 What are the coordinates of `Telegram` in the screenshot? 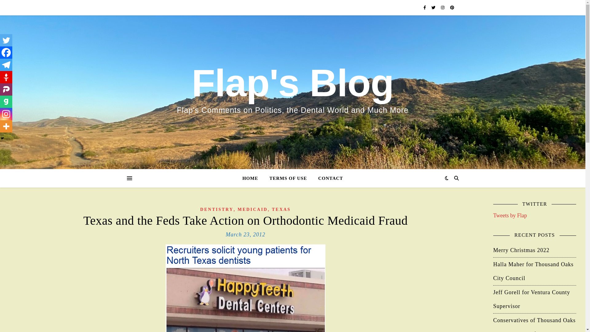 It's located at (6, 65).